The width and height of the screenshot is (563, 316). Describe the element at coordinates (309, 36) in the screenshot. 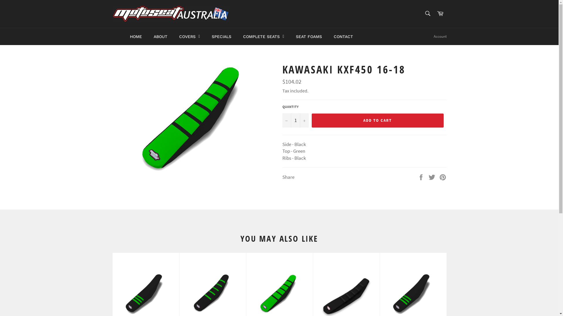

I see `SEAT FOAMS` at that location.